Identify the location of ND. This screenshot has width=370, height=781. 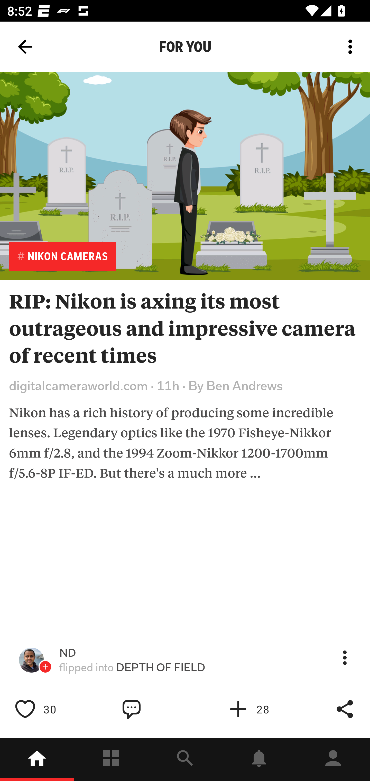
(68, 653).